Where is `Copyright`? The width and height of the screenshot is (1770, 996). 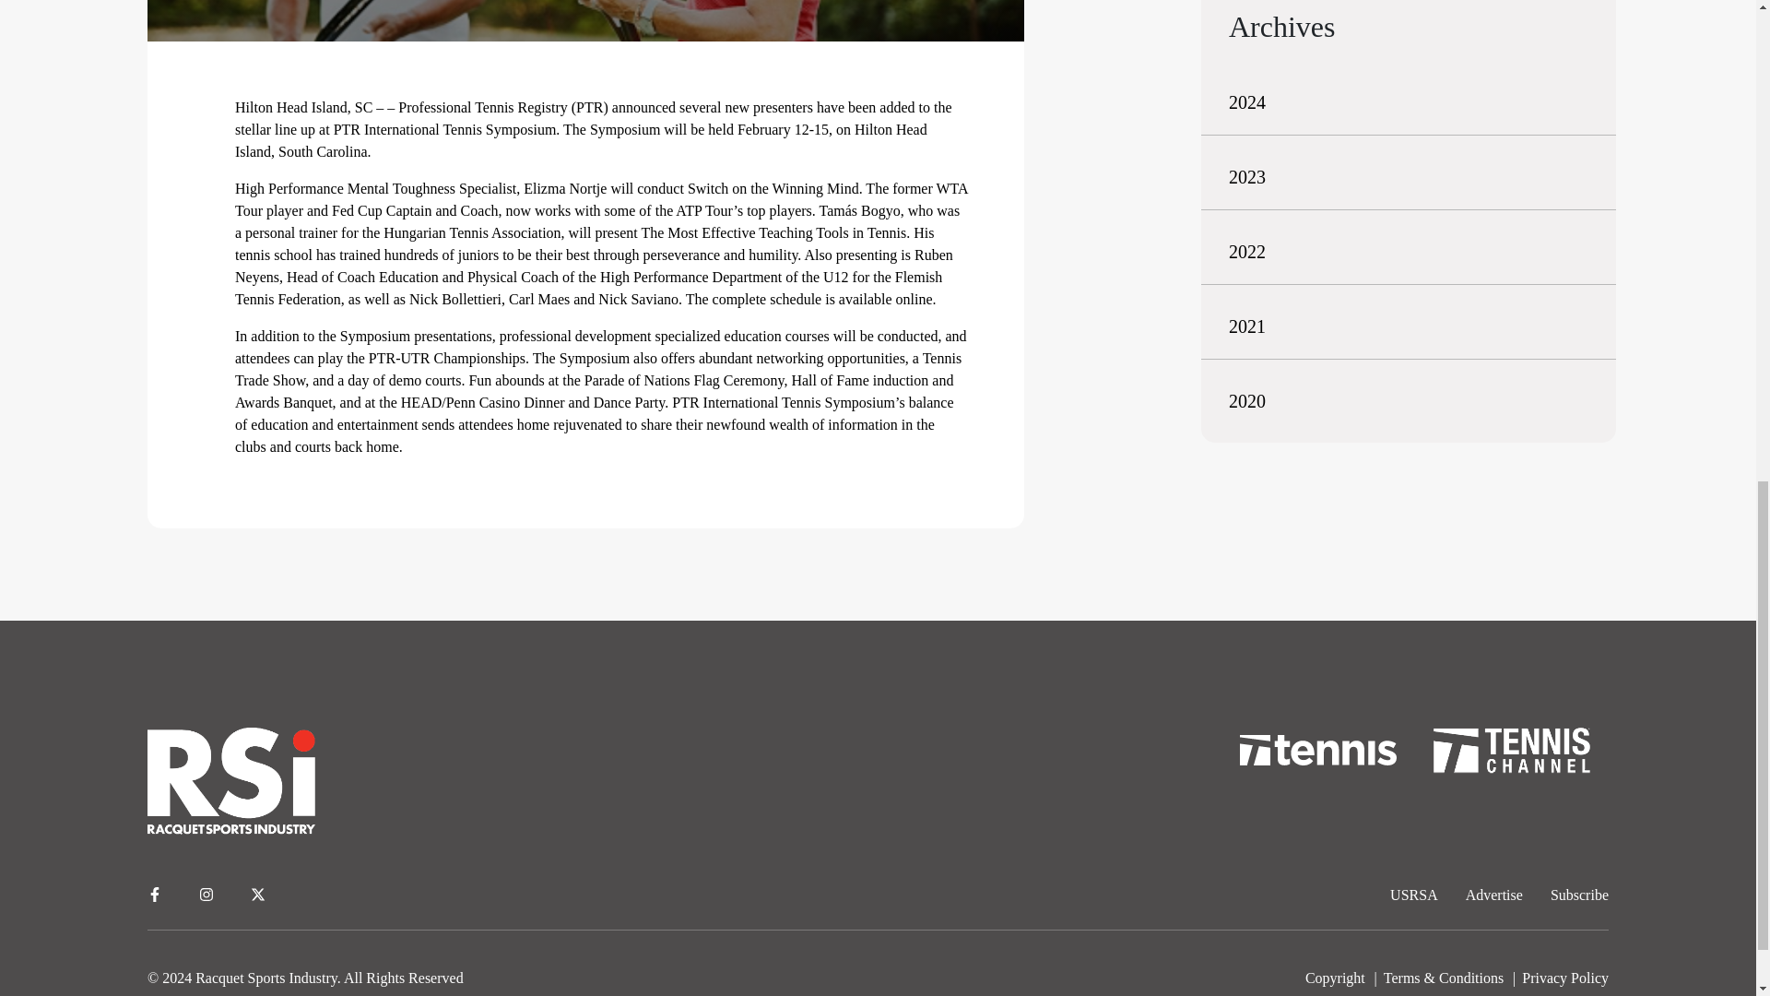 Copyright is located at coordinates (1335, 978).